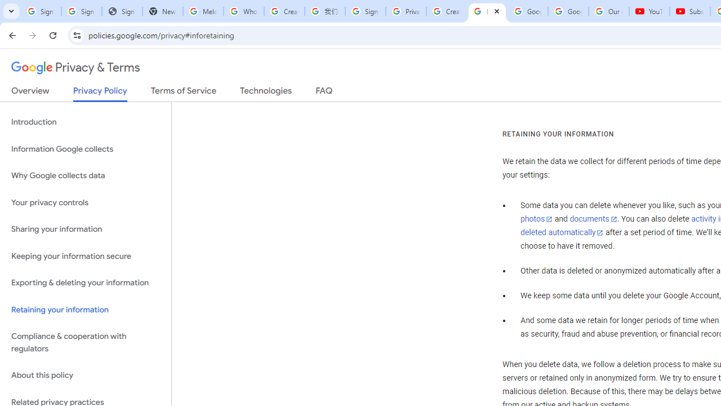 The image size is (721, 406). What do you see at coordinates (163, 11) in the screenshot?
I see `New Tab` at bounding box center [163, 11].